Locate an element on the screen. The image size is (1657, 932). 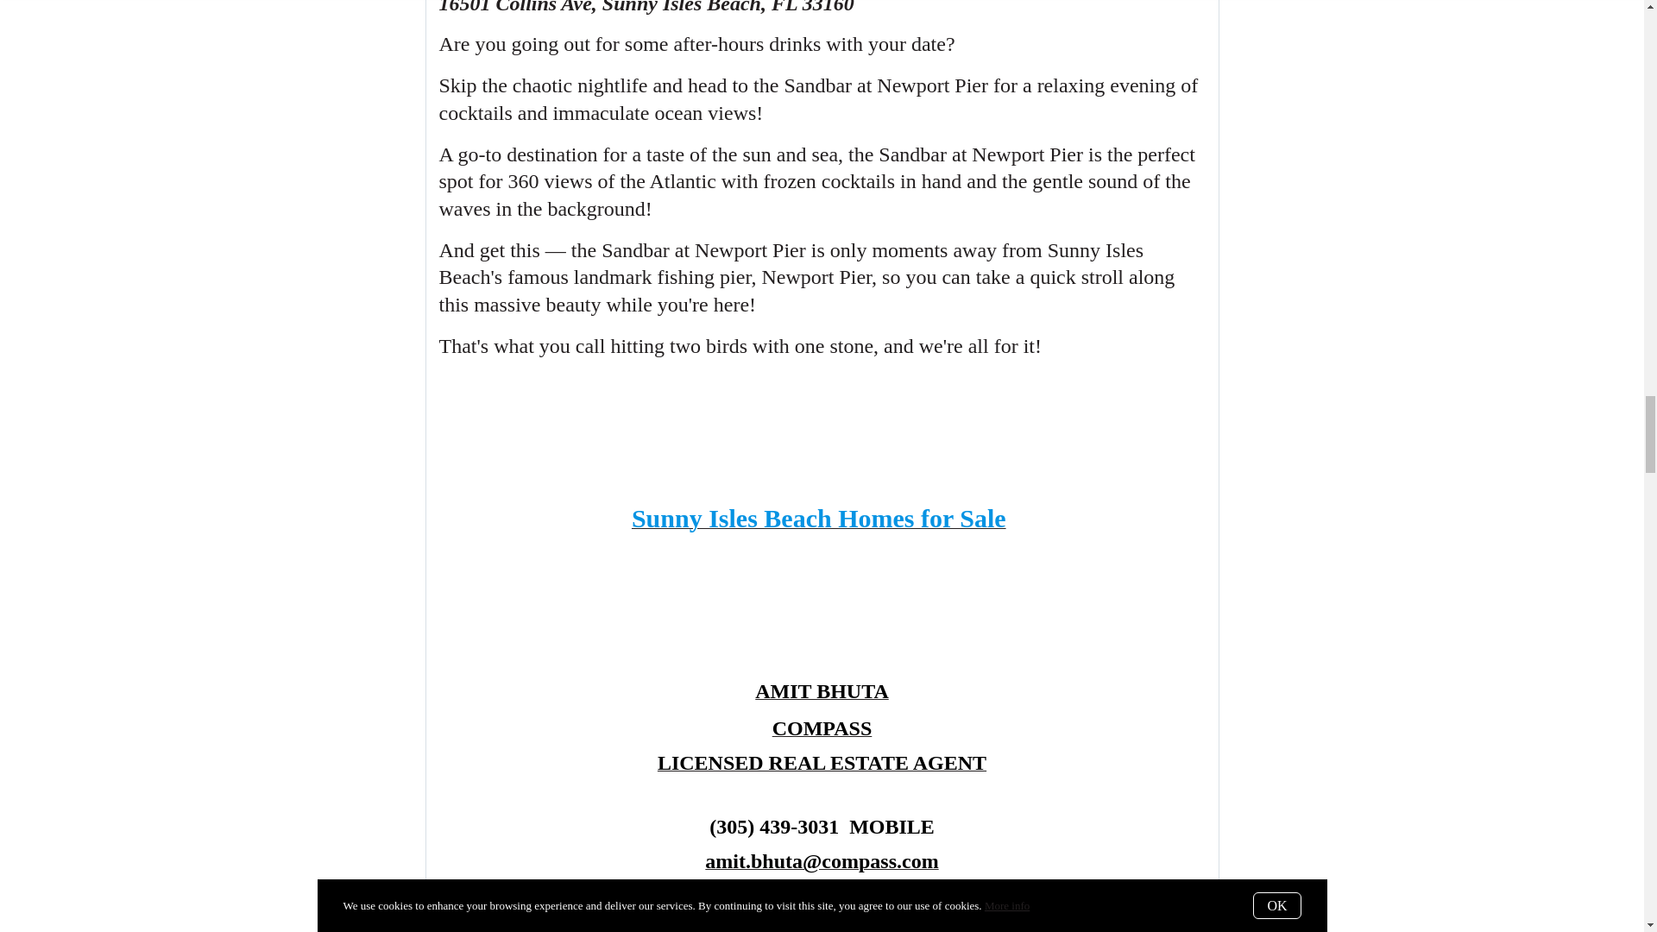
Sunny Isles Beach Homes for Sale is located at coordinates (818, 523).